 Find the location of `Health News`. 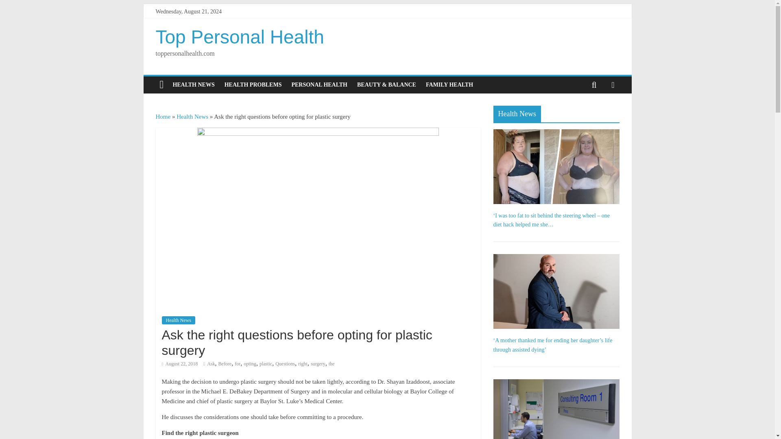

Health News is located at coordinates (192, 116).